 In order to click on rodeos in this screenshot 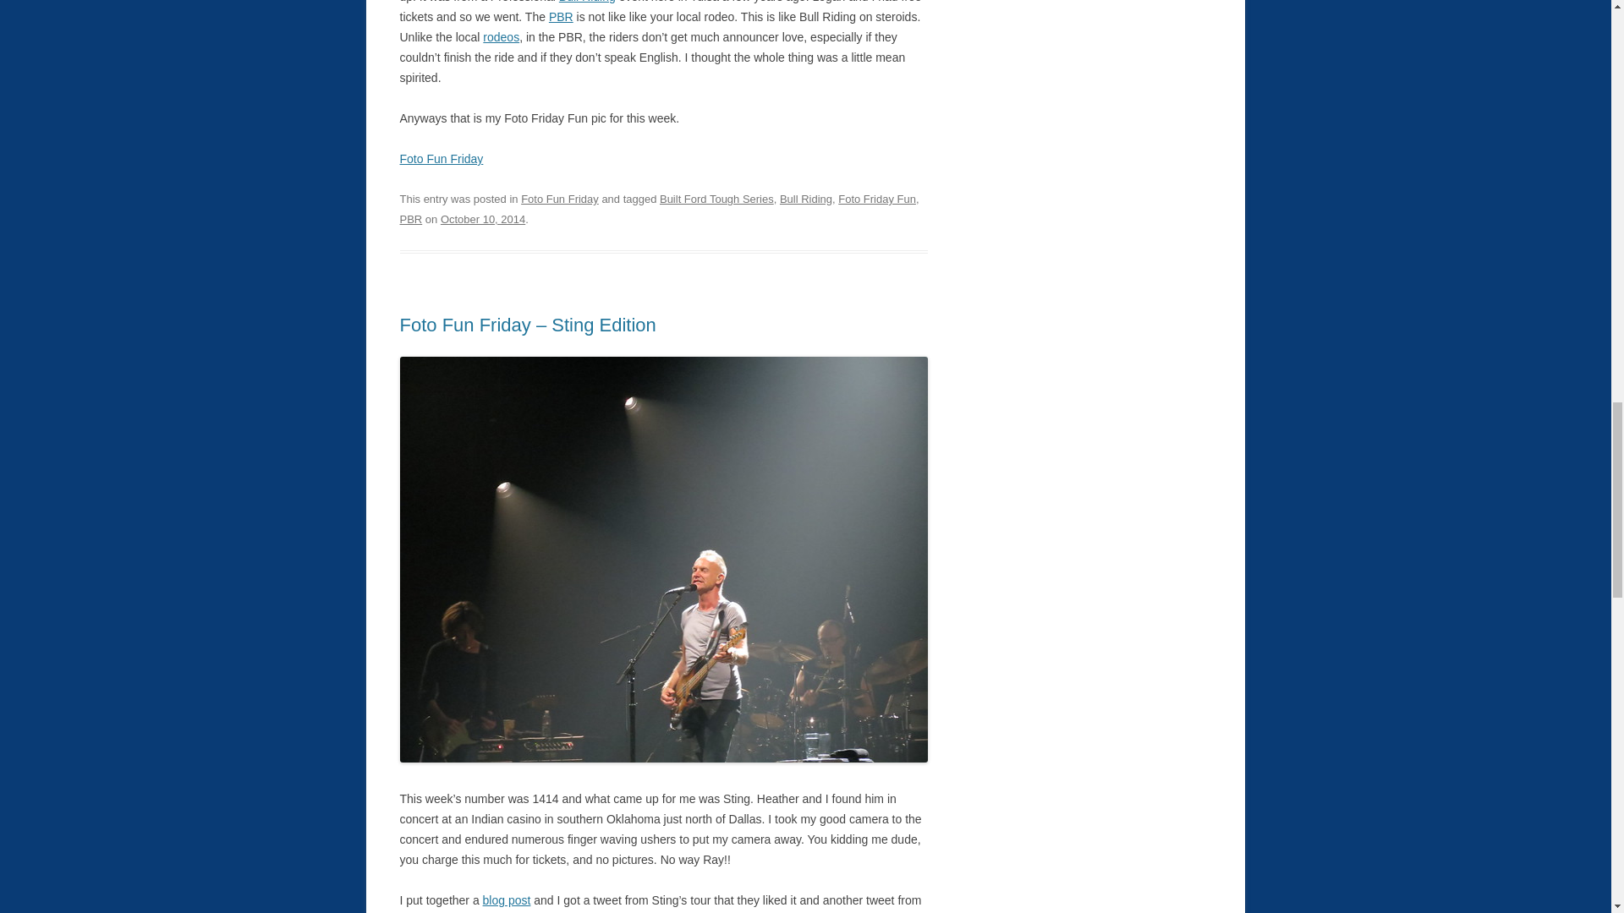, I will do `click(501, 36)`.